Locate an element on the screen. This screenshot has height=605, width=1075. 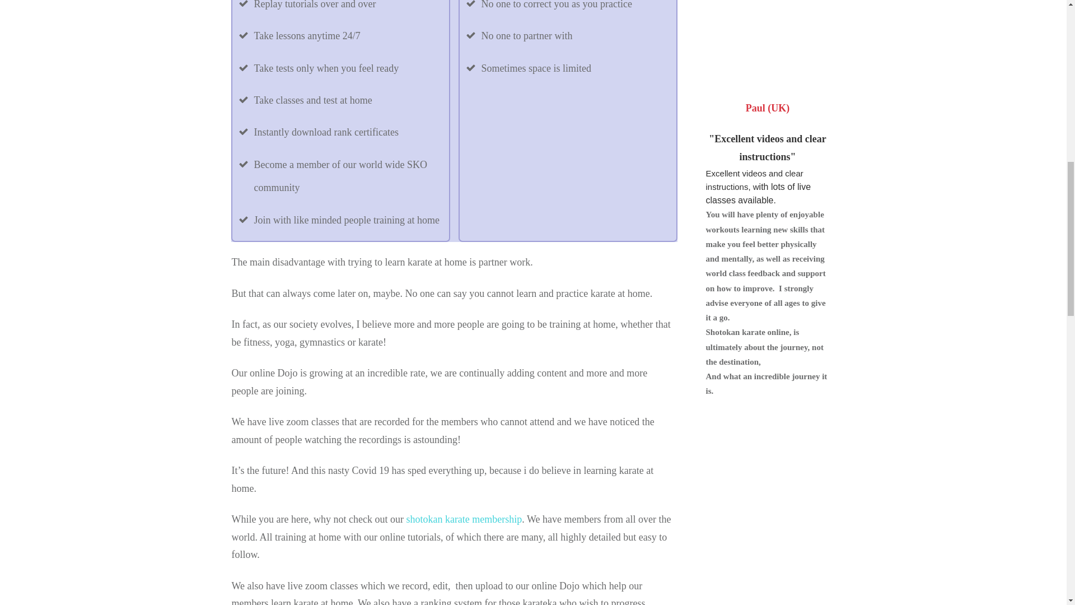
shotokan-karate-app-download is located at coordinates (767, 37).